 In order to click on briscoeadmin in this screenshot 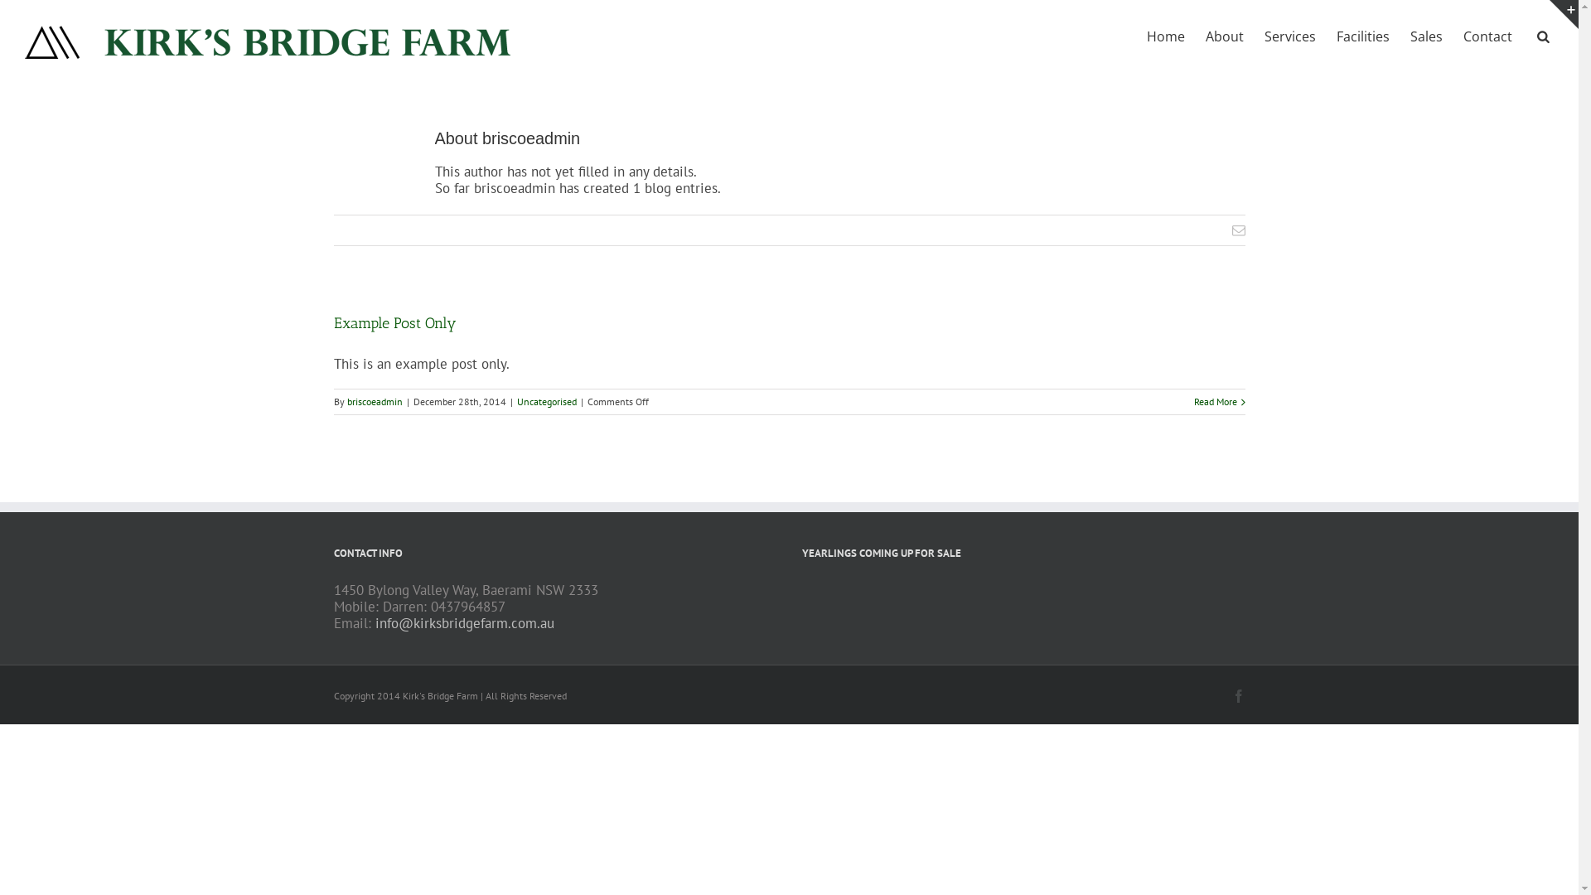, I will do `click(375, 401)`.